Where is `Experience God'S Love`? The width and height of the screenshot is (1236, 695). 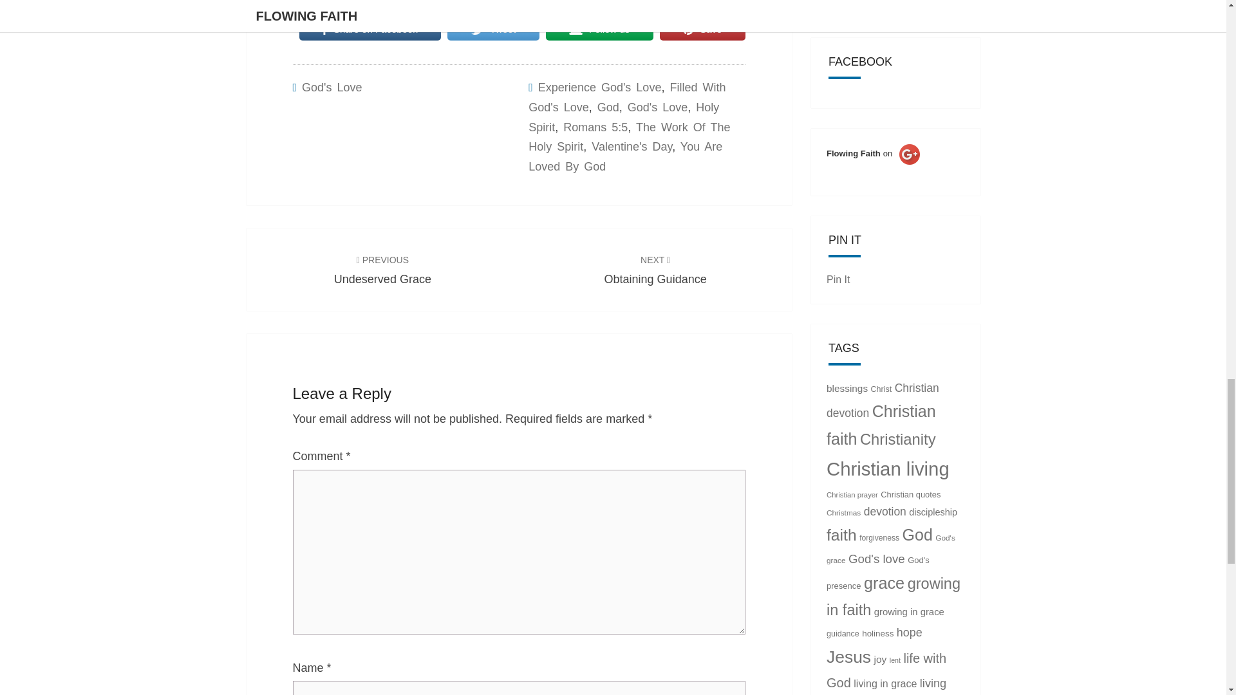 Experience God'S Love is located at coordinates (599, 88).